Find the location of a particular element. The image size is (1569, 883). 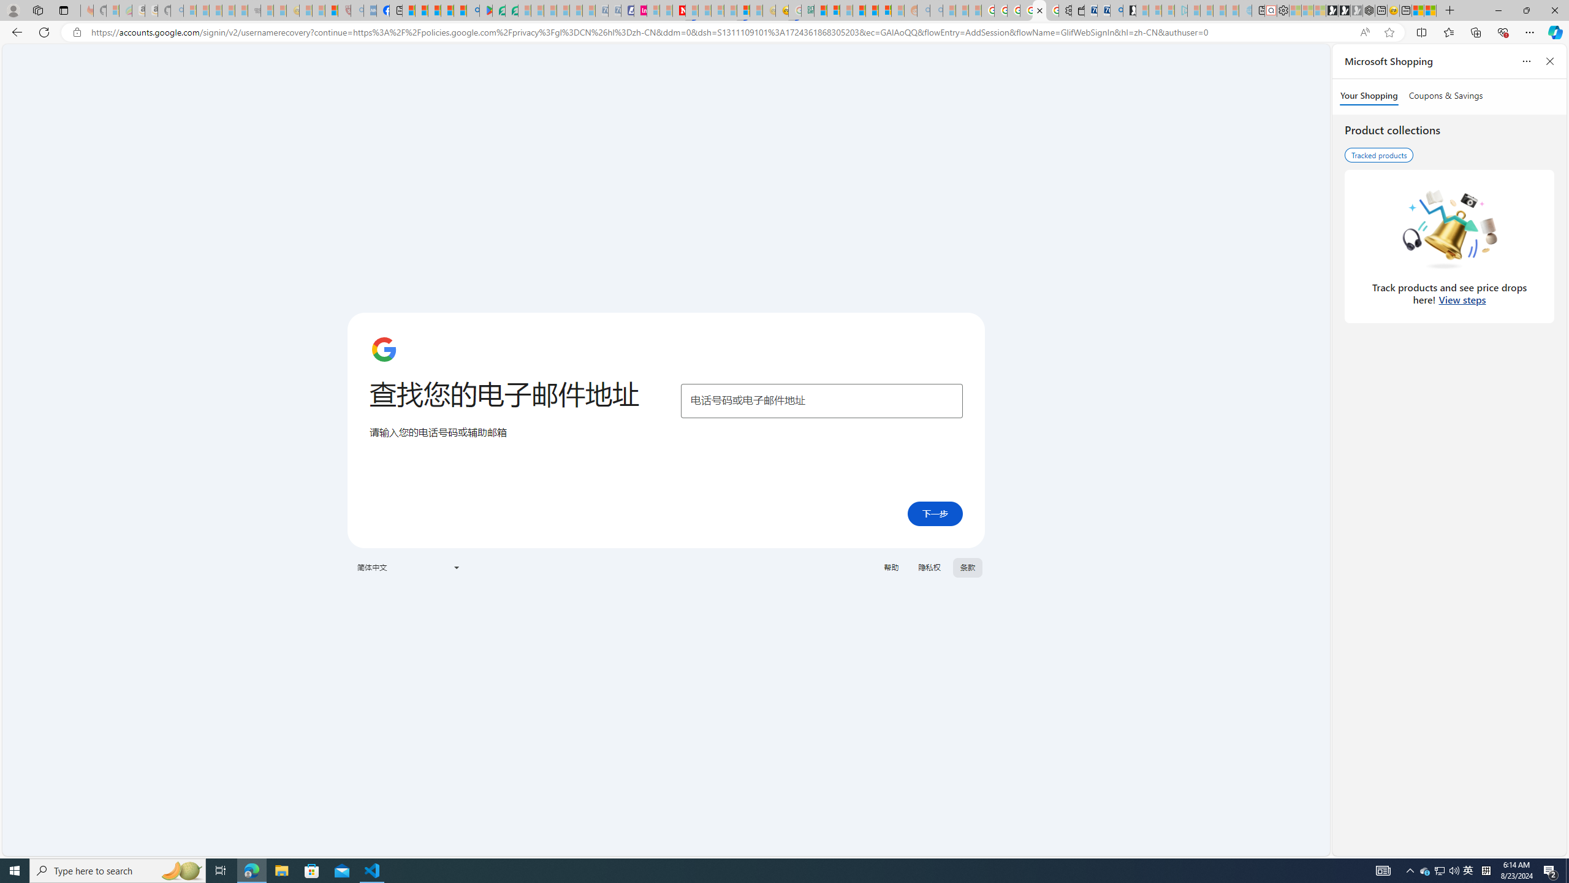

Expert Portfolios is located at coordinates (859, 10).